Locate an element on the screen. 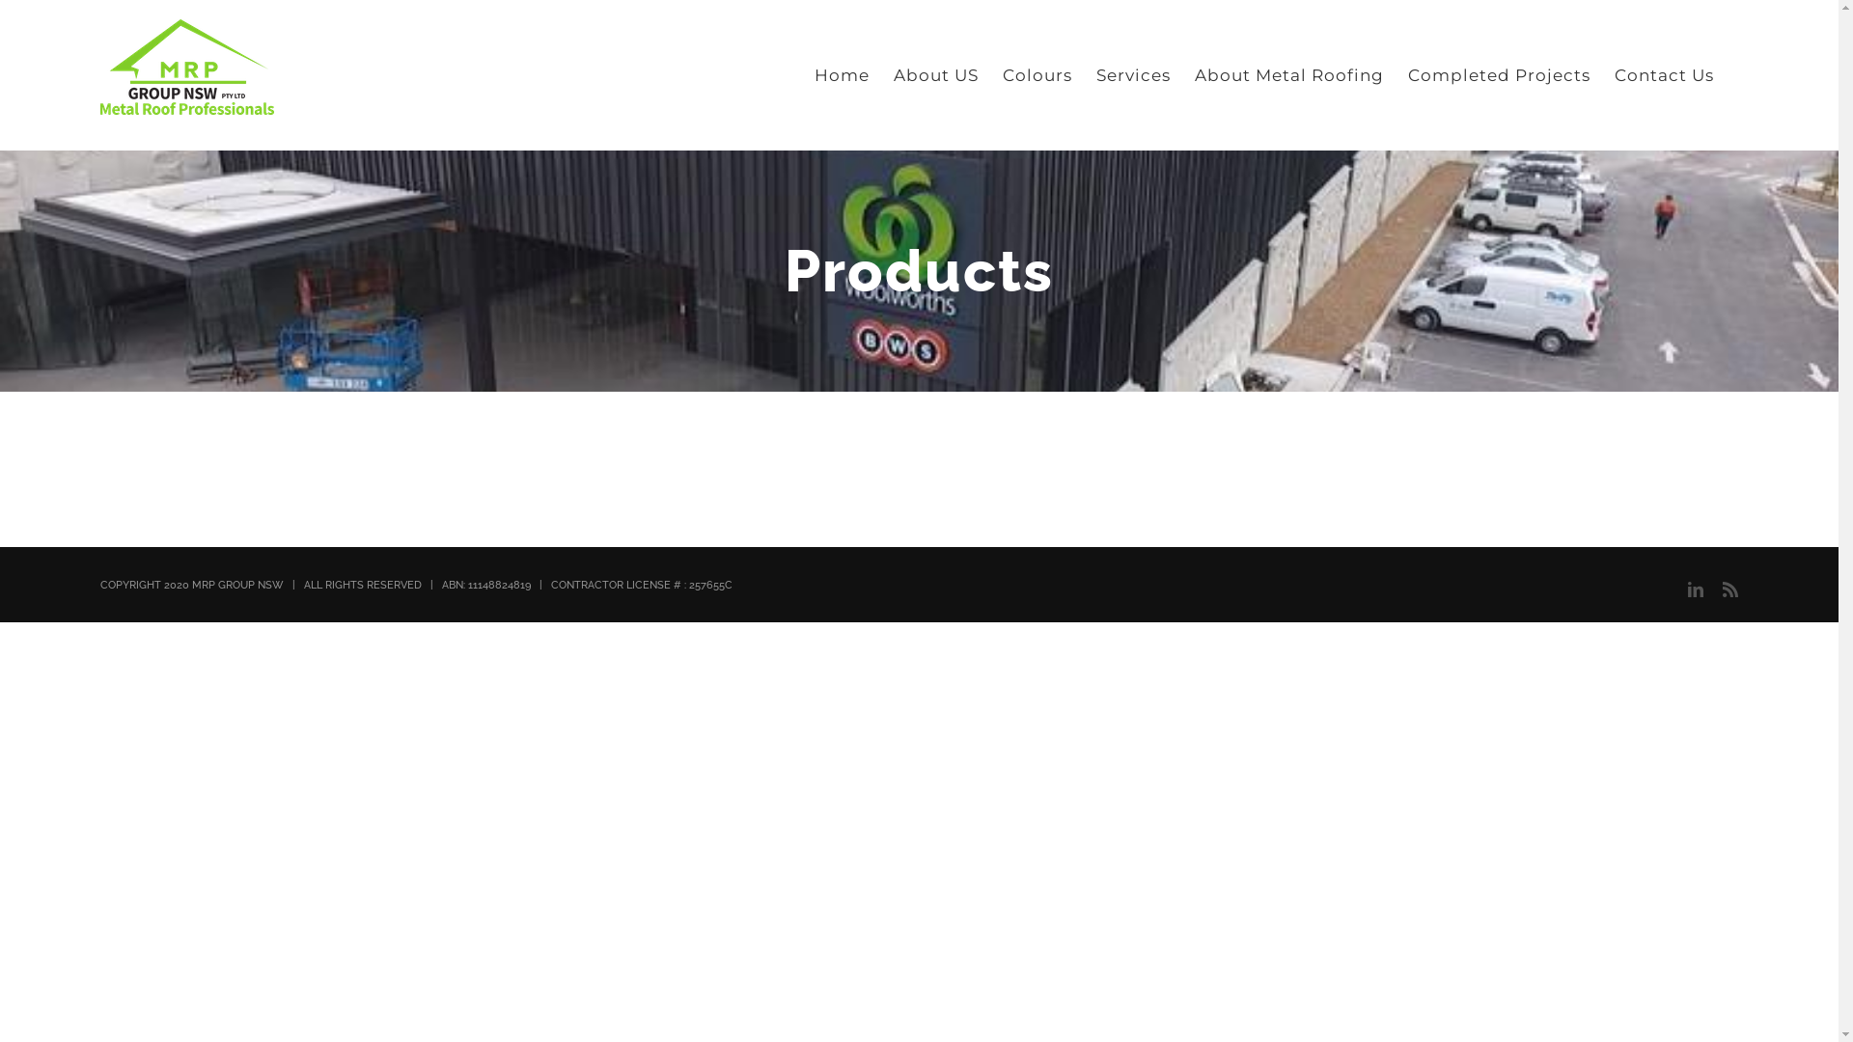  About Metal Roofing is located at coordinates (1289, 75).